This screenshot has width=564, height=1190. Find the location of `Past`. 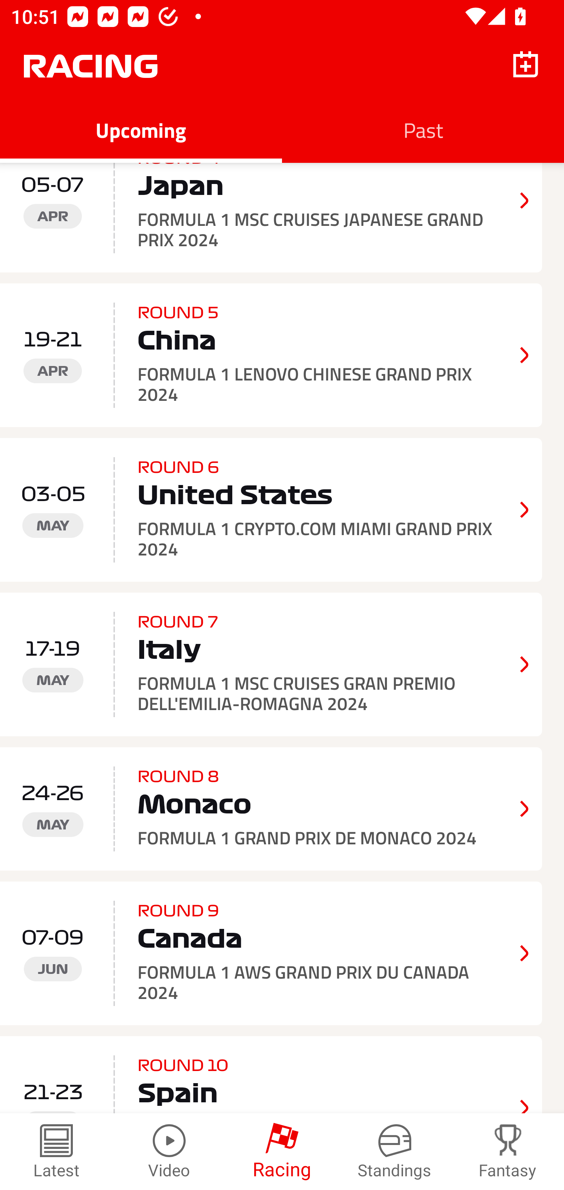

Past is located at coordinates (423, 130).